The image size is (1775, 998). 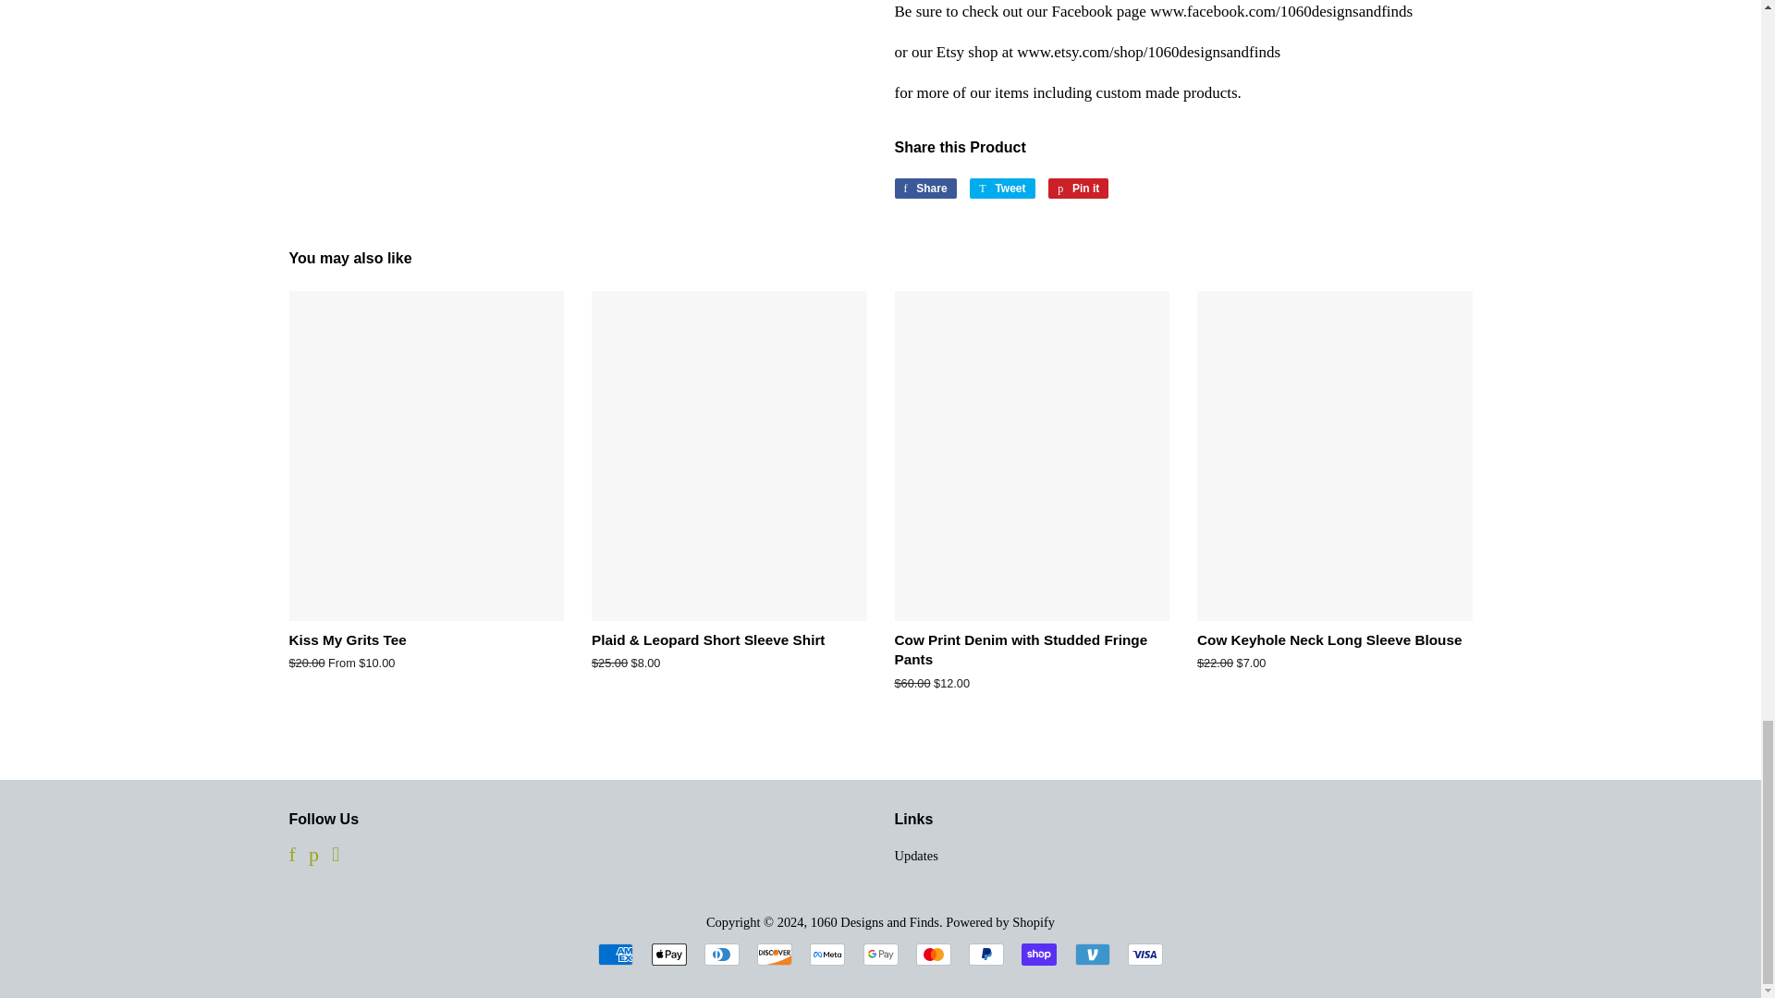 What do you see at coordinates (667, 954) in the screenshot?
I see `Google Pay` at bounding box center [667, 954].